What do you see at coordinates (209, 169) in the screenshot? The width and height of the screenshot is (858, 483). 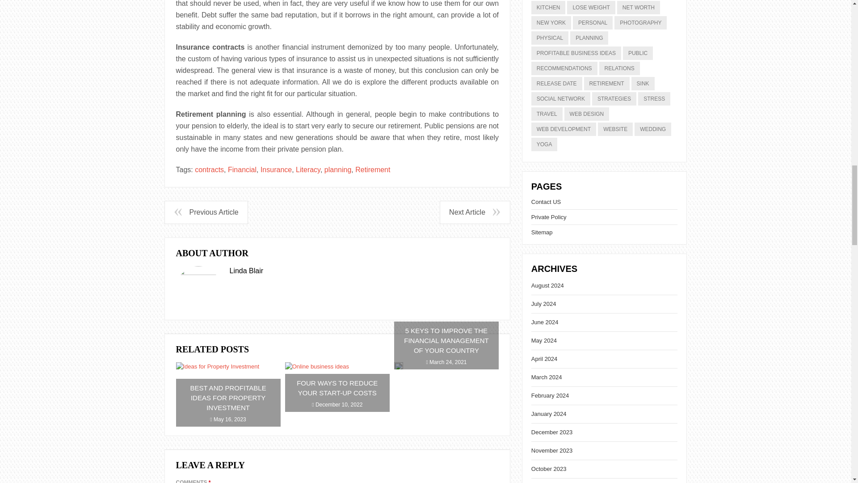 I see `contracts` at bounding box center [209, 169].